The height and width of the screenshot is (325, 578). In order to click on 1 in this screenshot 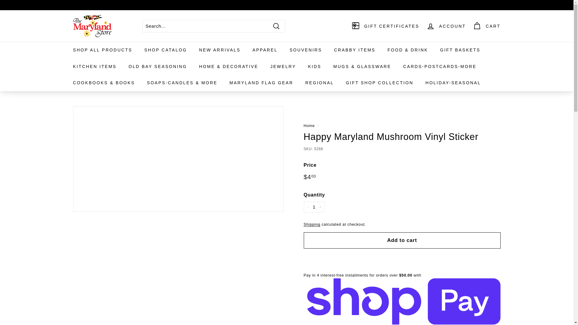, I will do `click(314, 207)`.